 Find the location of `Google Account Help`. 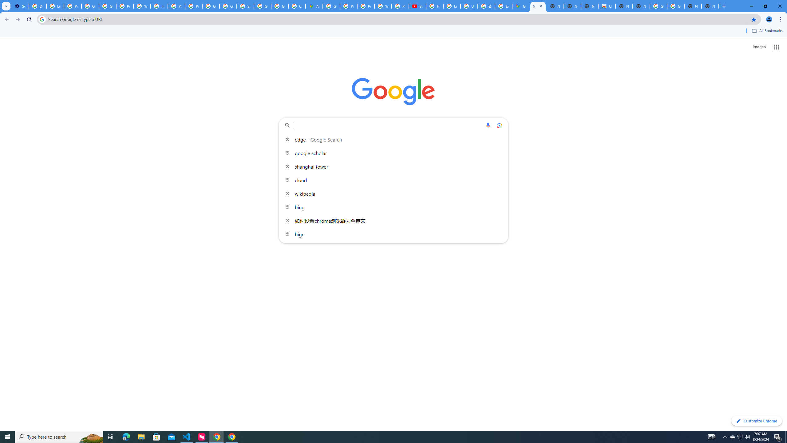

Google Account Help is located at coordinates (90, 6).